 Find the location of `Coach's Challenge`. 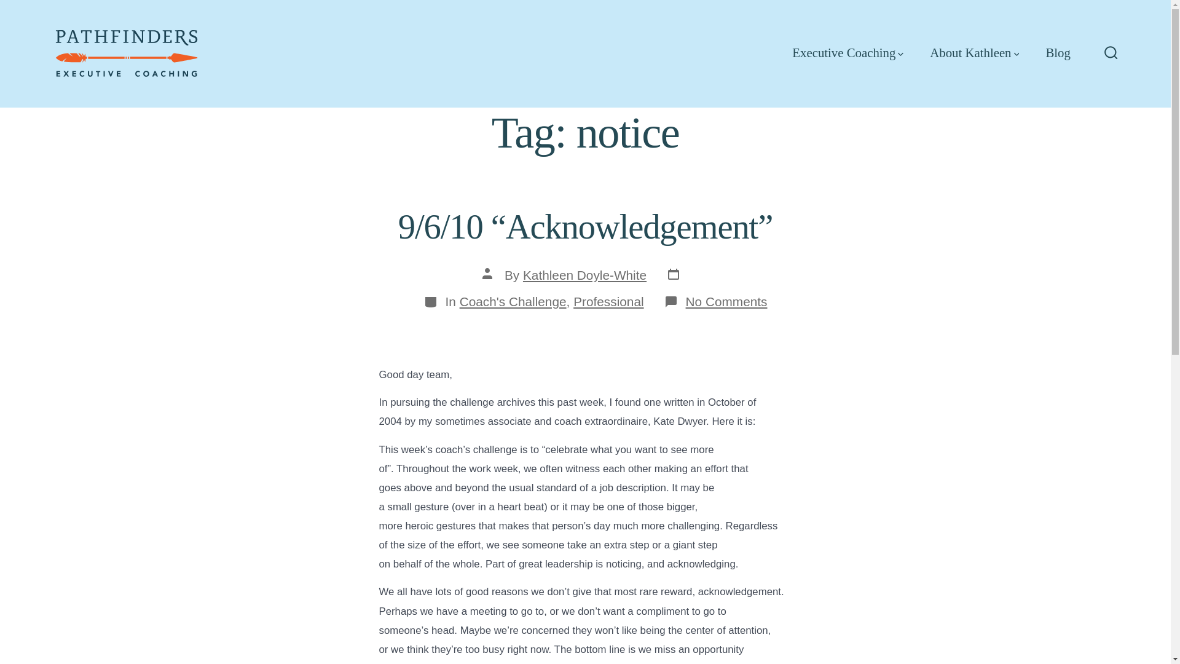

Coach's Challenge is located at coordinates (513, 301).